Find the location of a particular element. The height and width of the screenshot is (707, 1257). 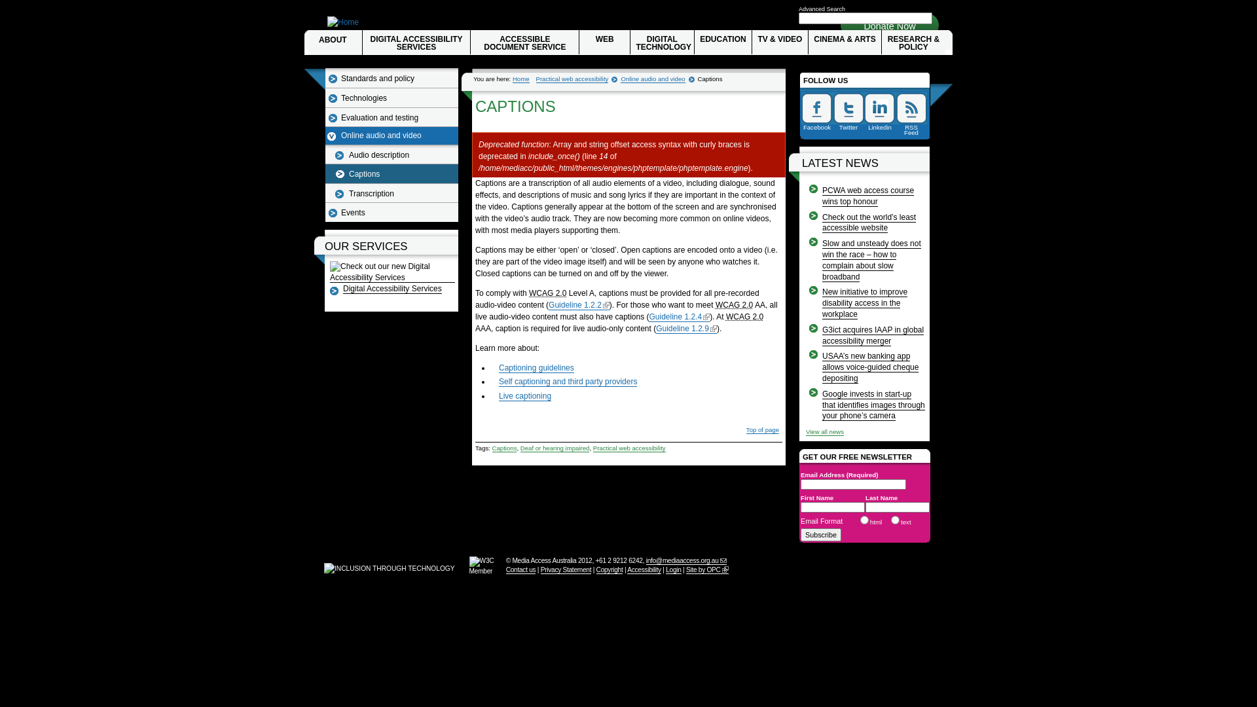

Online audio and video is located at coordinates (653, 79).